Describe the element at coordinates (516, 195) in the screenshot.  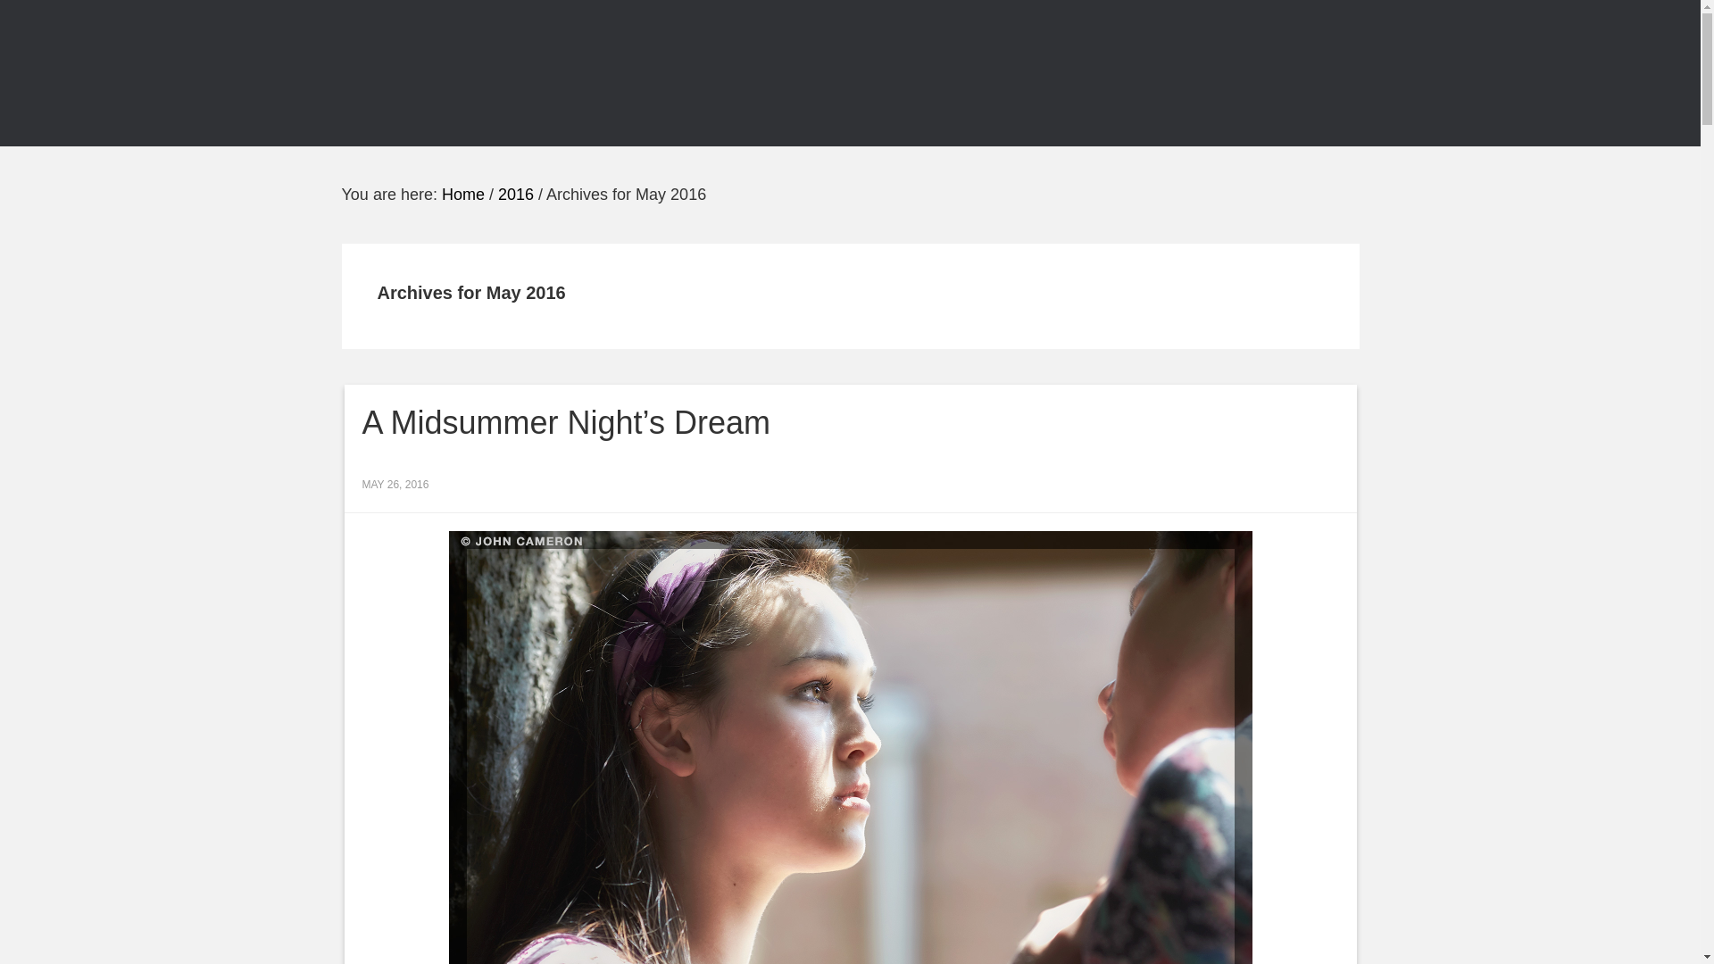
I see `2016` at that location.